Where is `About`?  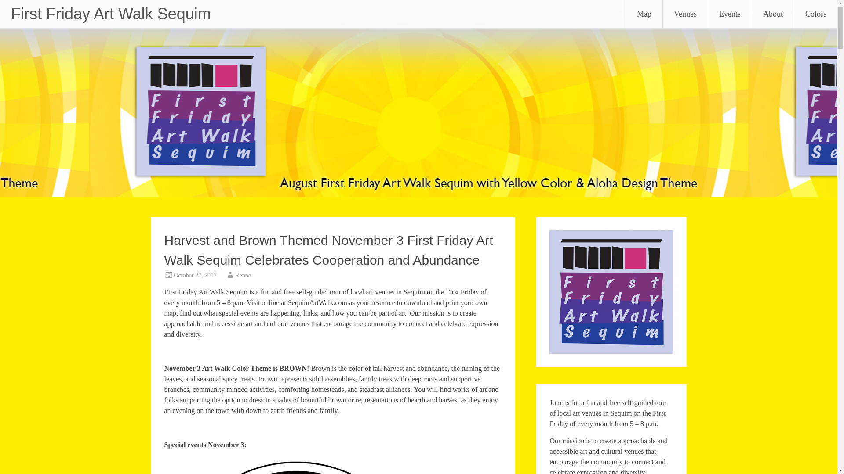
About is located at coordinates (773, 14).